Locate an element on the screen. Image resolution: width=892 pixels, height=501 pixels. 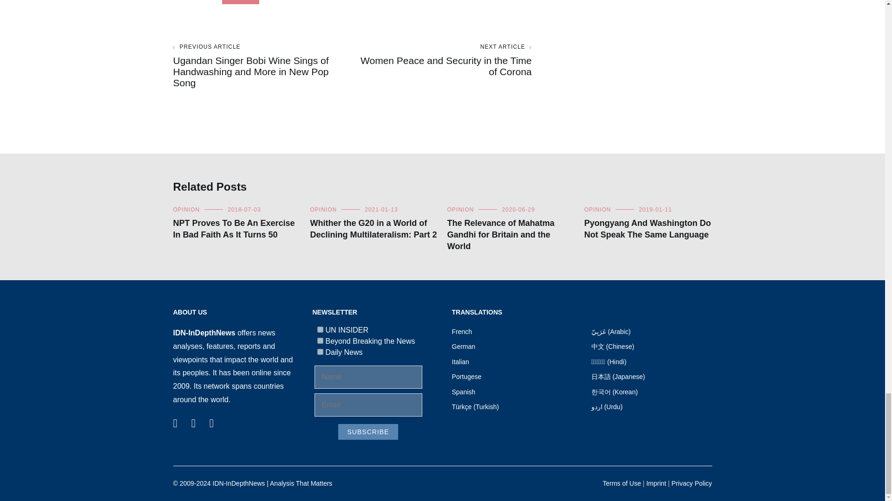
Terms of Use is located at coordinates (622, 483).